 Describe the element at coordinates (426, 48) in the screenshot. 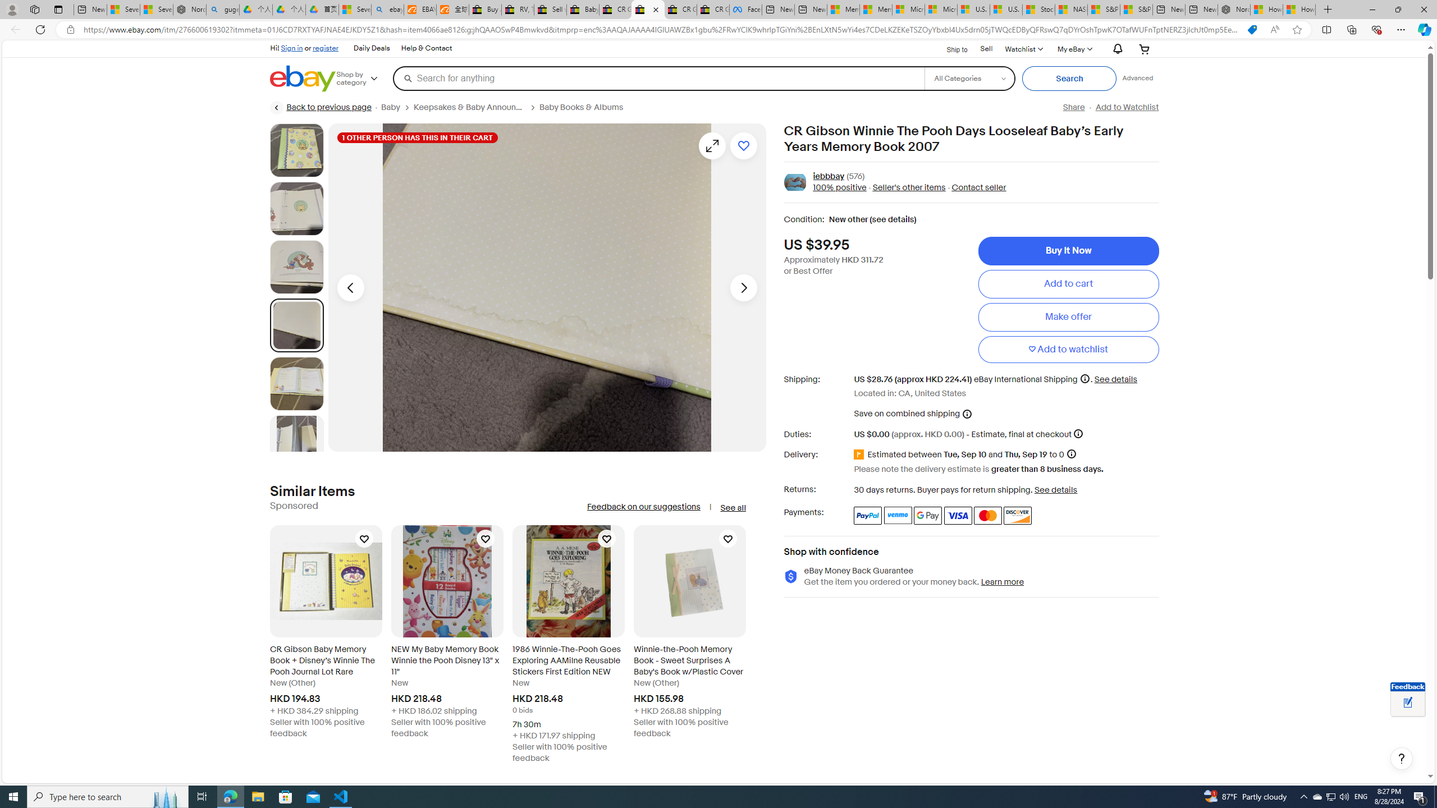

I see `Help & Contact` at that location.